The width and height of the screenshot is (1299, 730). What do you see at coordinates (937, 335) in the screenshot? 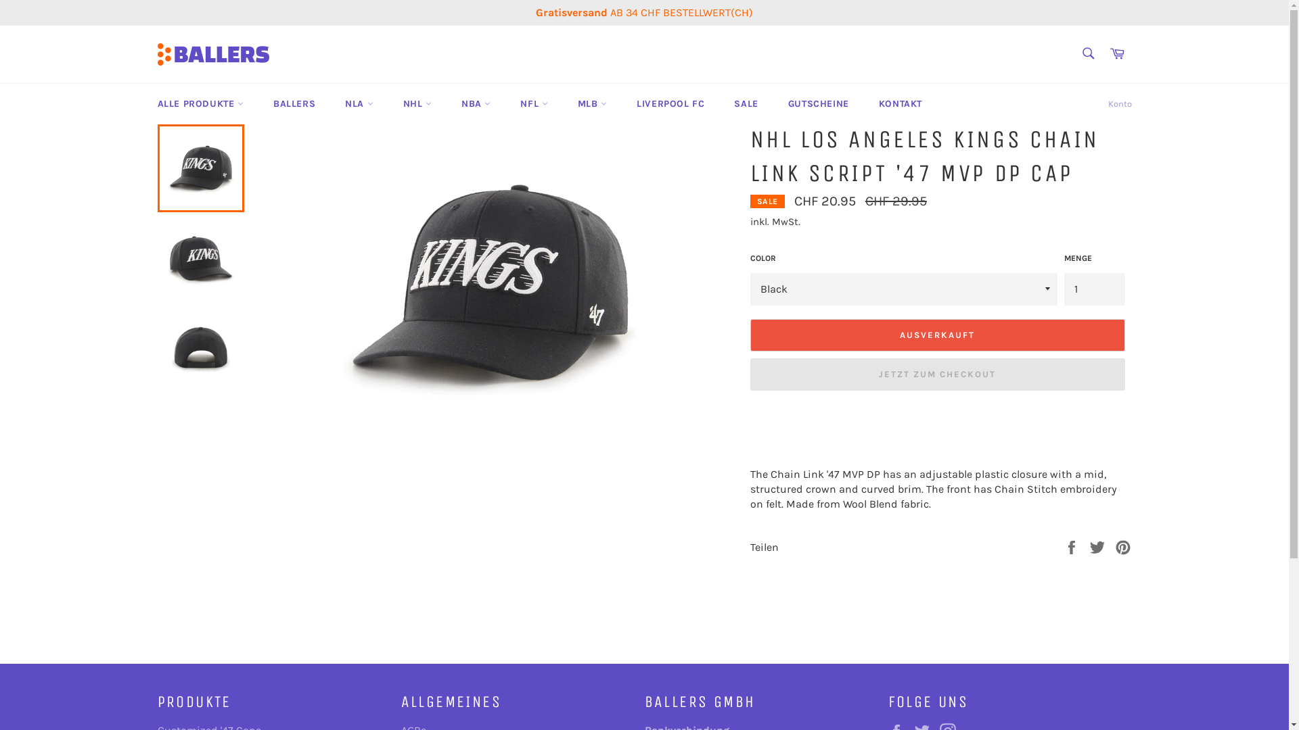
I see `AUSVERKAUFT` at bounding box center [937, 335].